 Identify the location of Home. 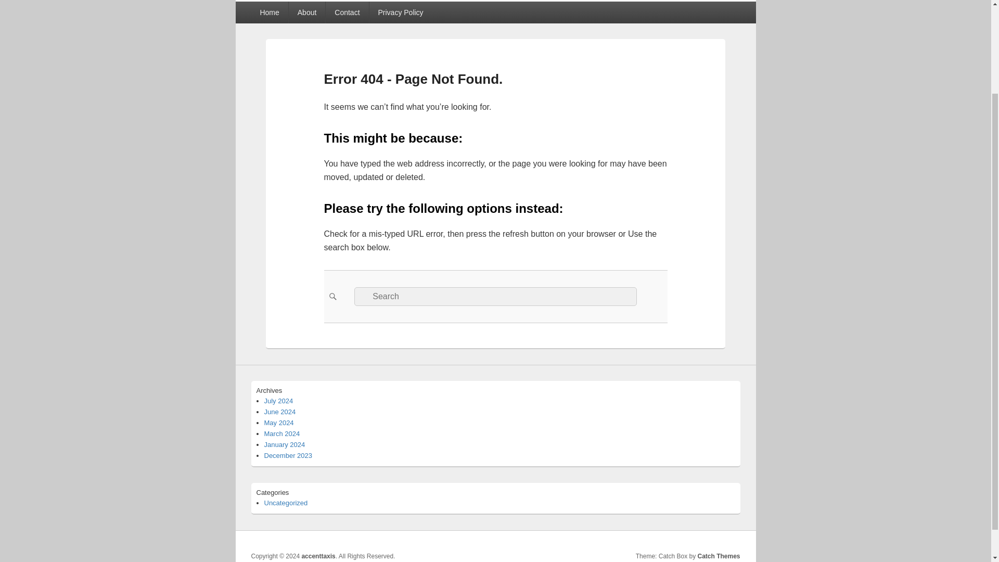
(268, 12).